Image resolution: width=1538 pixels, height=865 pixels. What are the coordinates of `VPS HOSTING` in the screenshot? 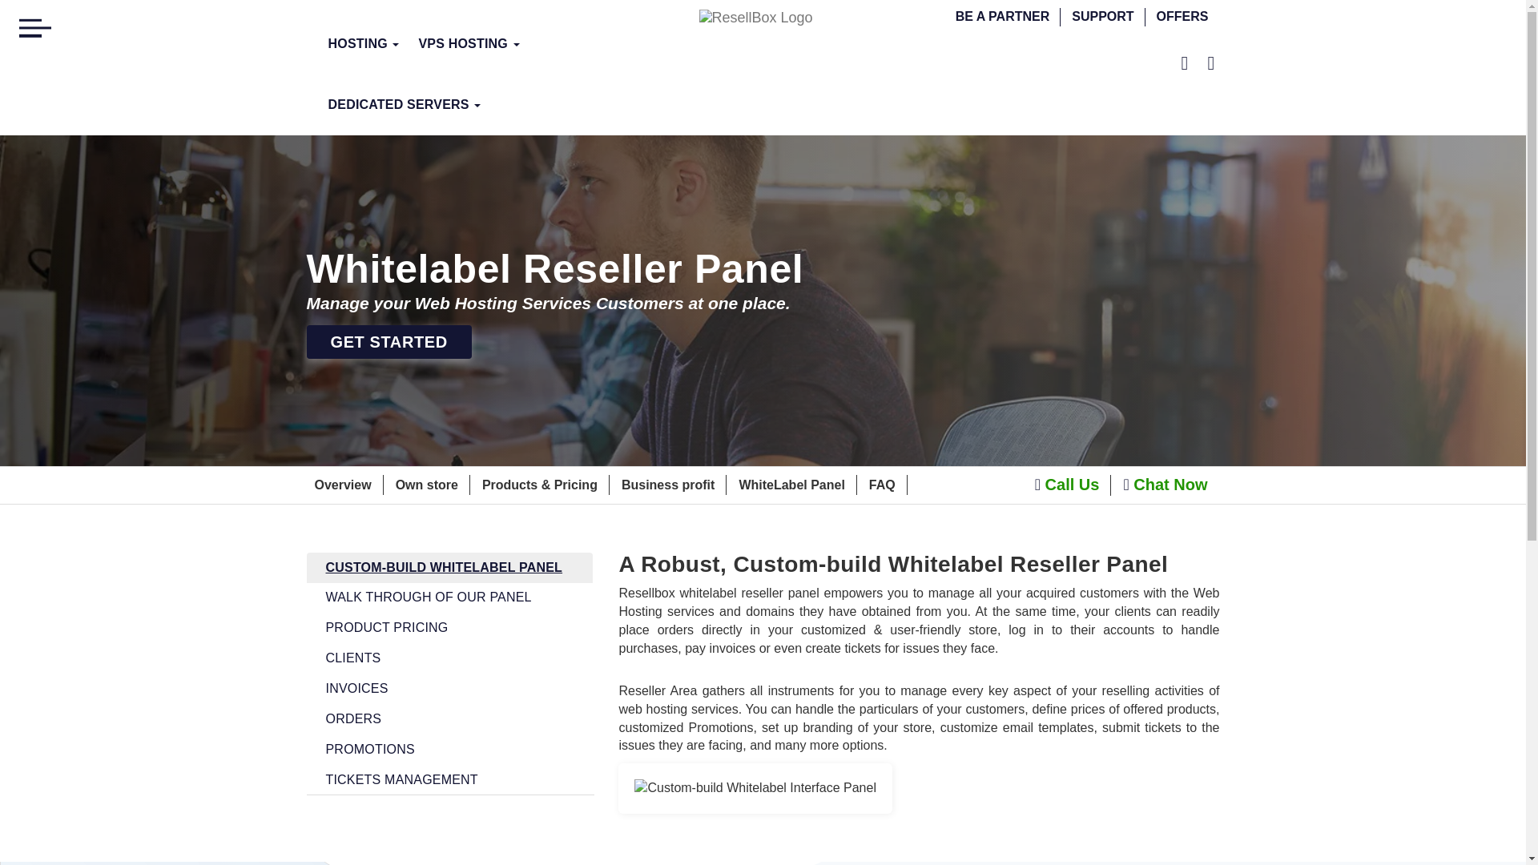 It's located at (469, 43).